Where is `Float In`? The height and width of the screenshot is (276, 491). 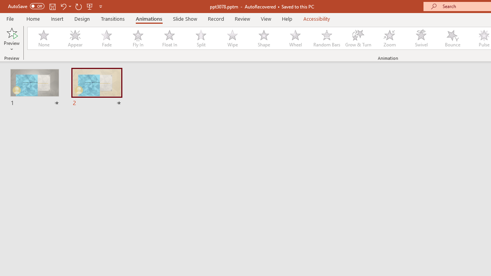
Float In is located at coordinates (169, 38).